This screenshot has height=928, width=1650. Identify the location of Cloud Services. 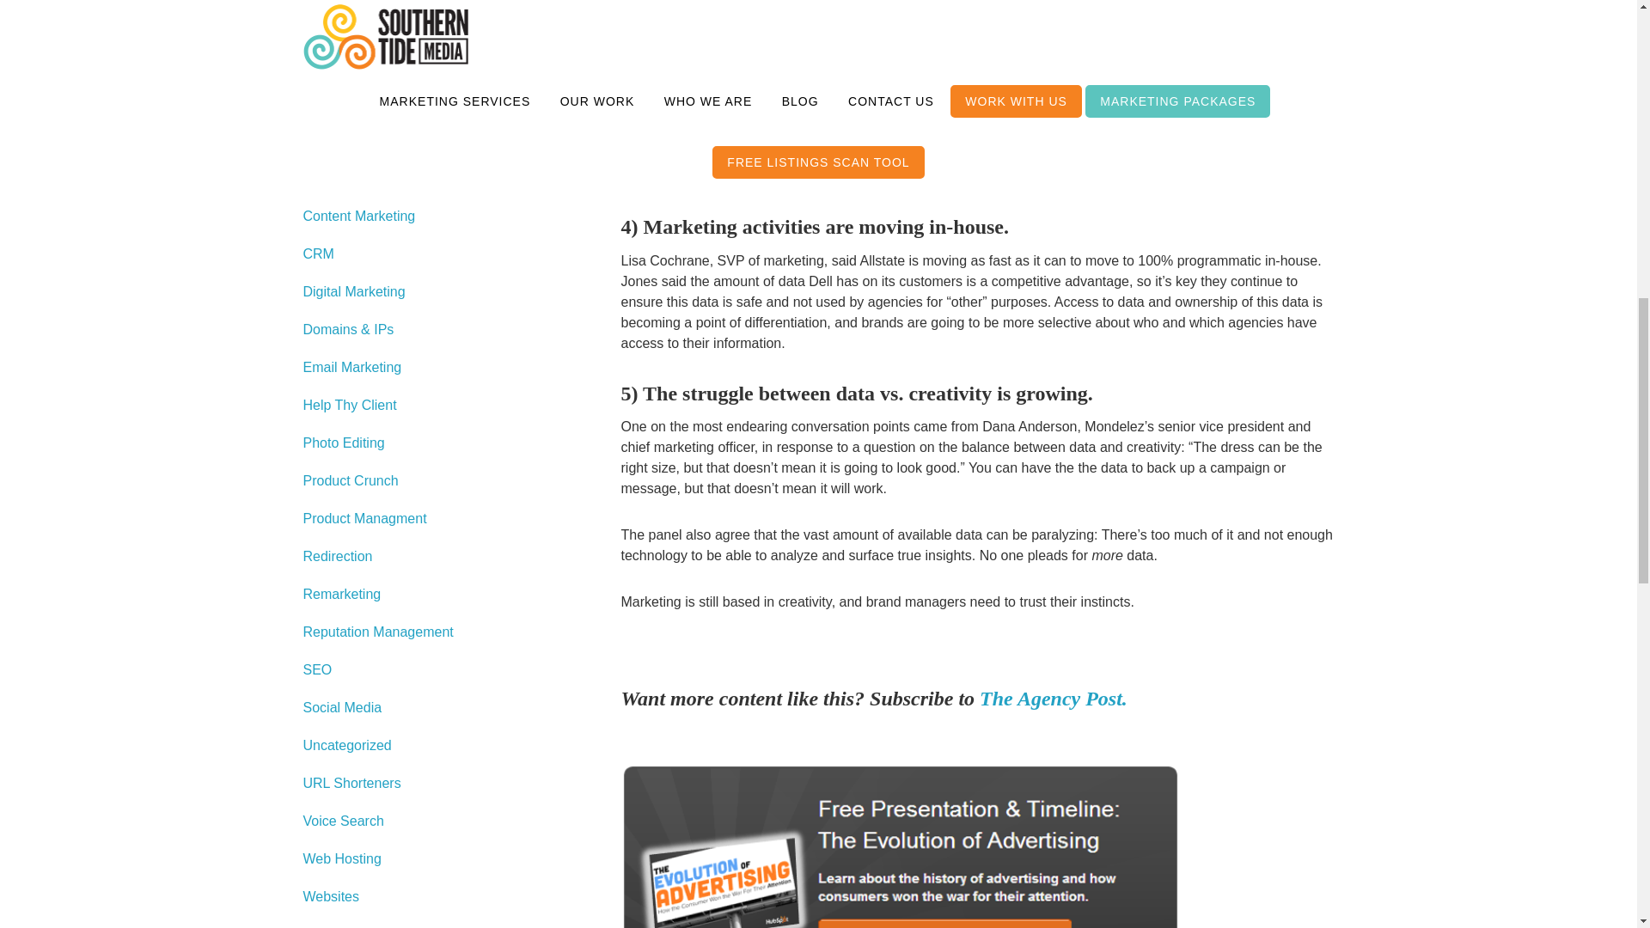
(349, 64).